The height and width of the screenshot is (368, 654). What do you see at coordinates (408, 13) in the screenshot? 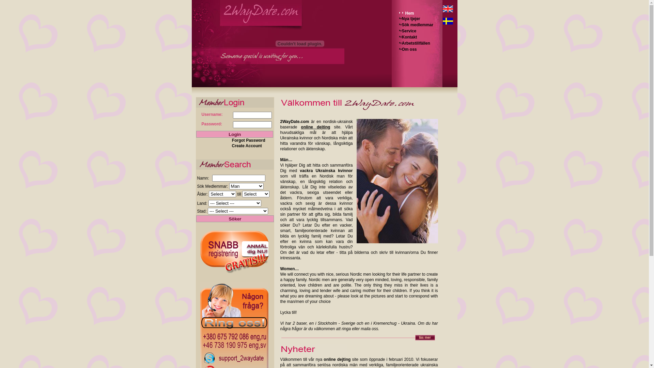
I see `Hem` at bounding box center [408, 13].